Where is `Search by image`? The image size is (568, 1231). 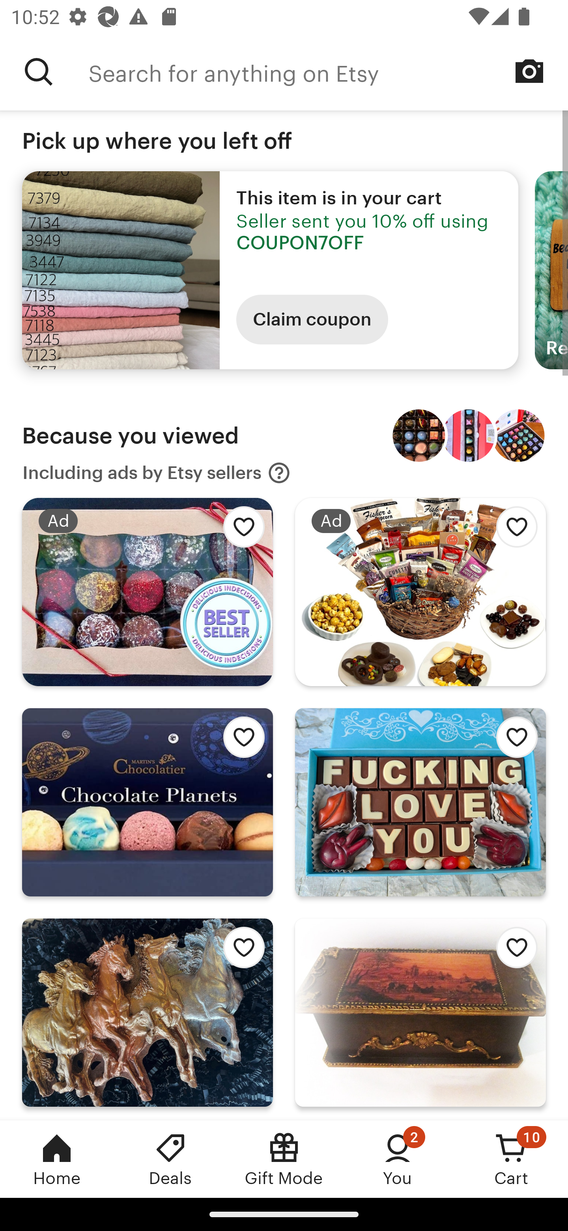 Search by image is located at coordinates (529, 71).